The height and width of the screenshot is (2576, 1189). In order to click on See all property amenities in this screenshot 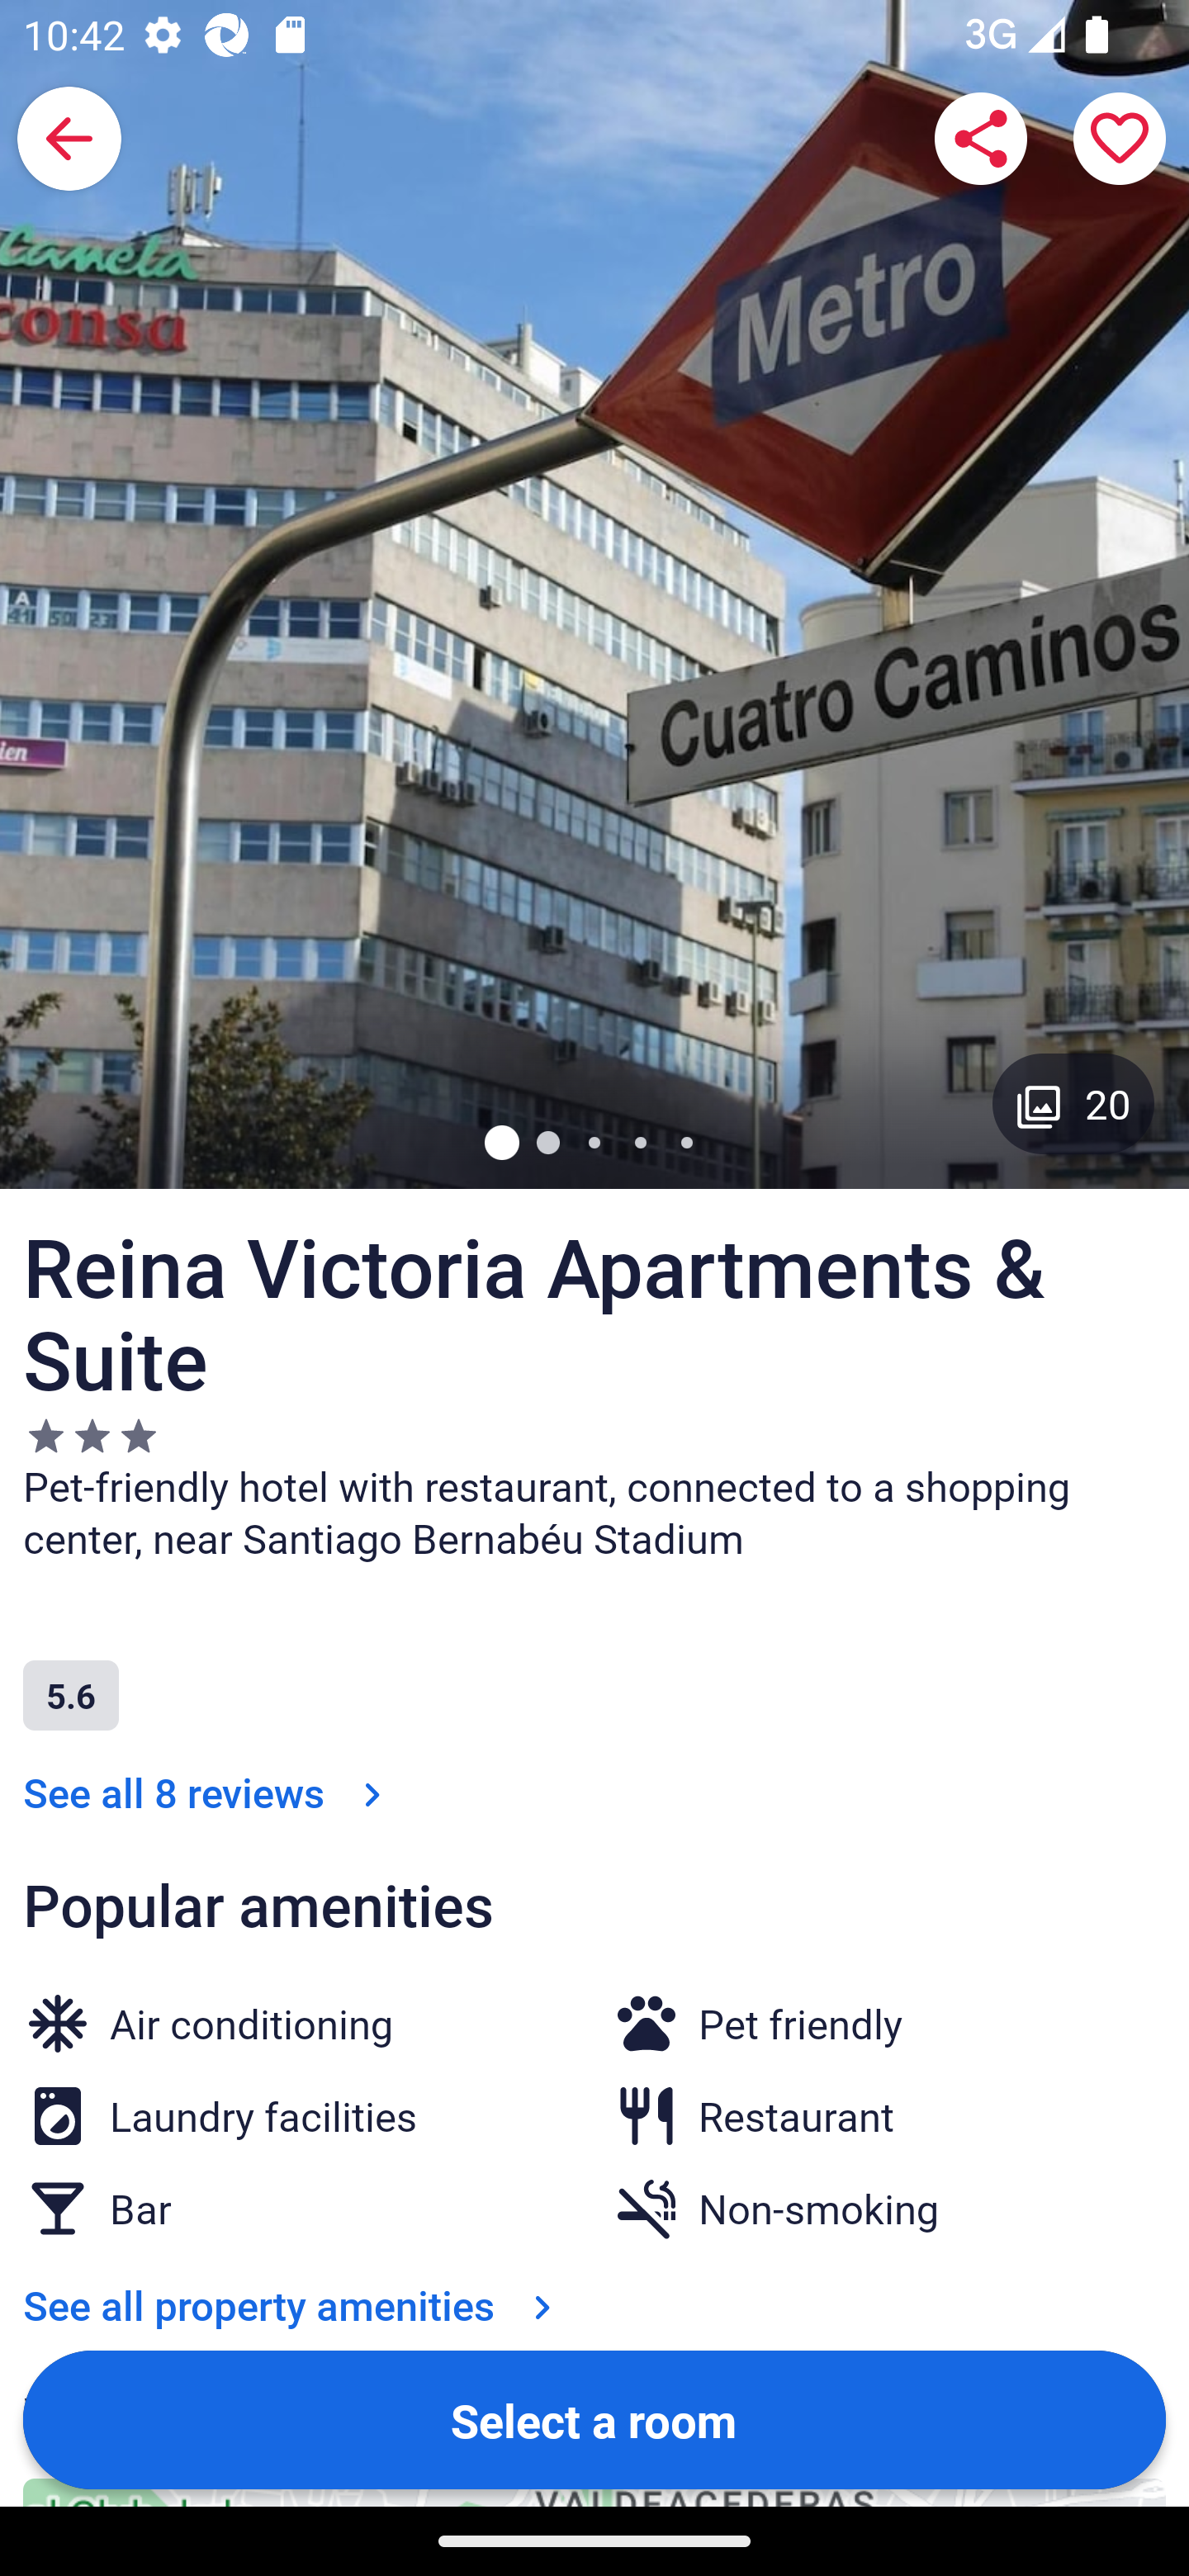, I will do `click(294, 2305)`.